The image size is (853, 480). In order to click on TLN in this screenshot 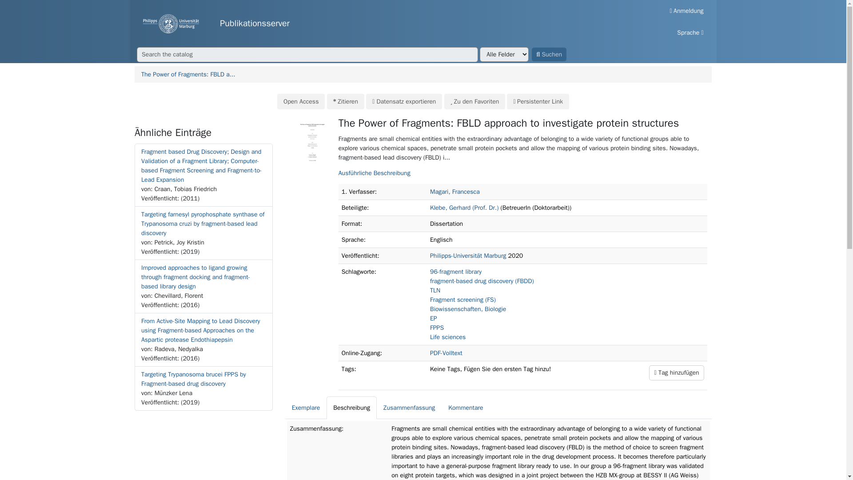, I will do `click(434, 290)`.